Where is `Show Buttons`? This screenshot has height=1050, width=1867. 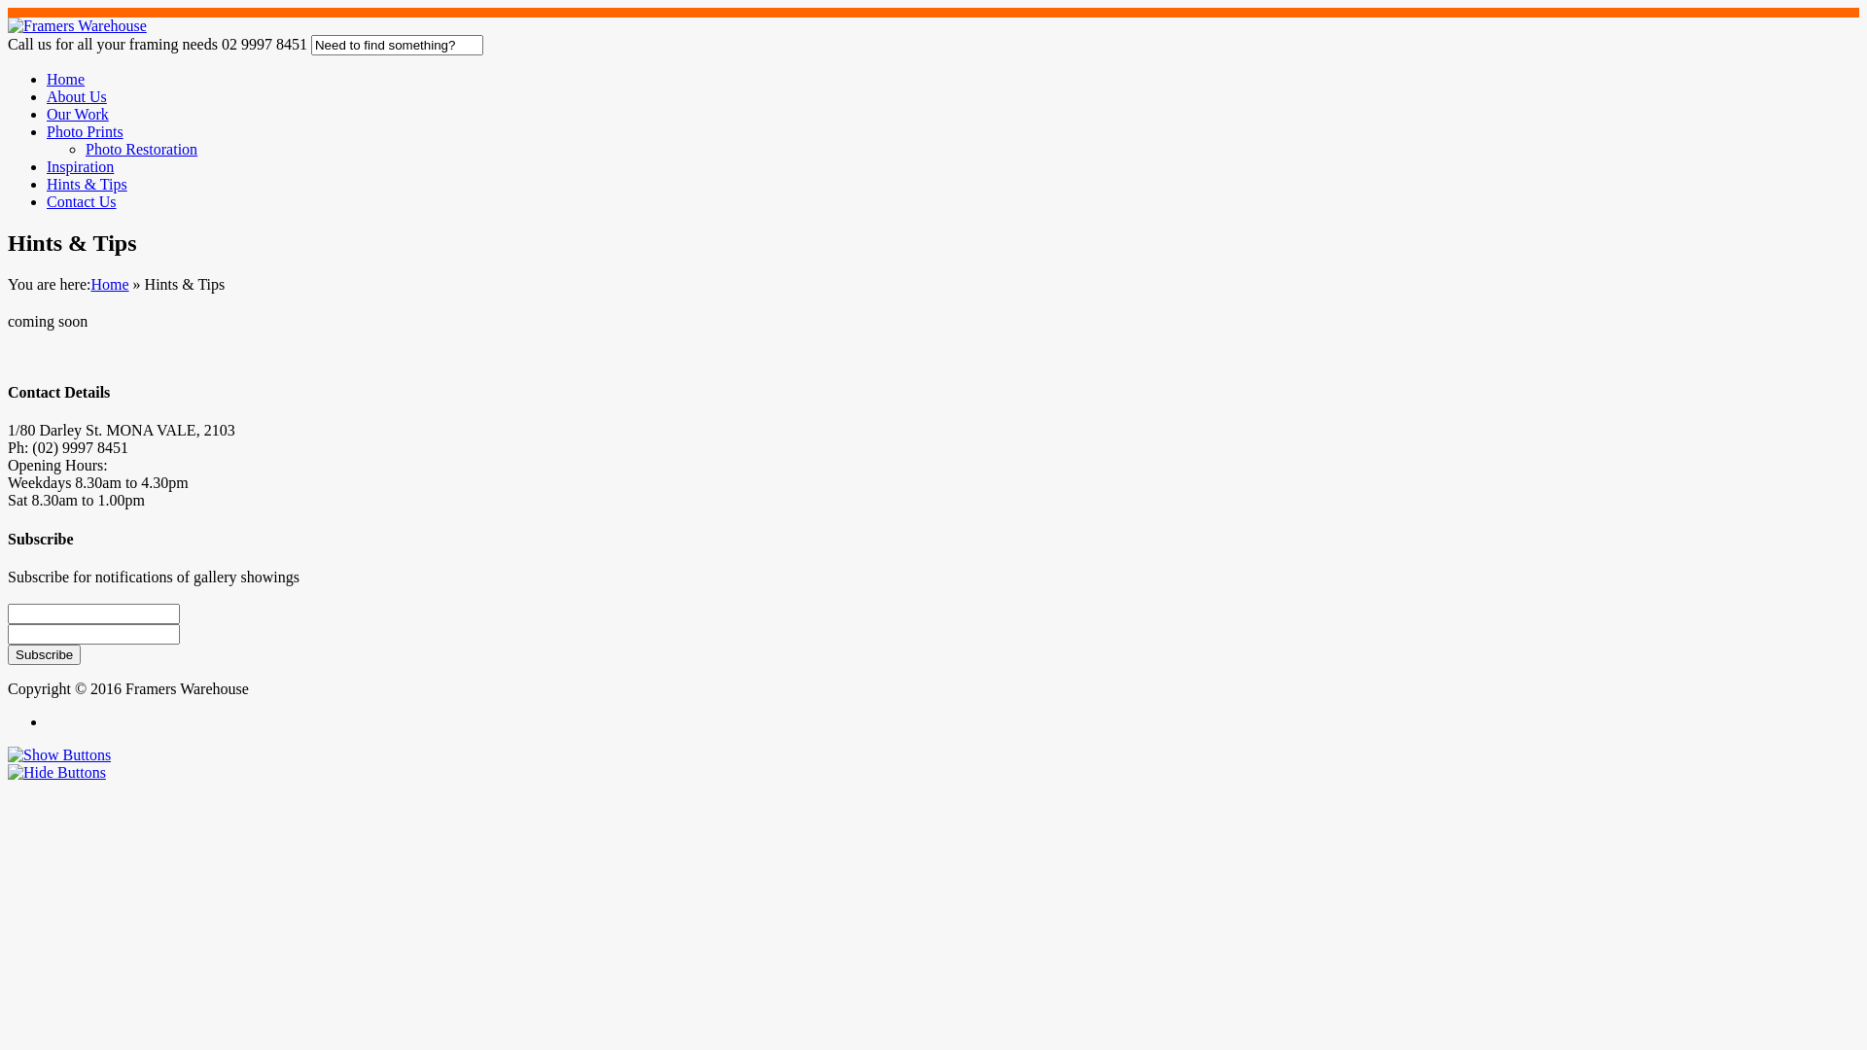
Show Buttons is located at coordinates (59, 754).